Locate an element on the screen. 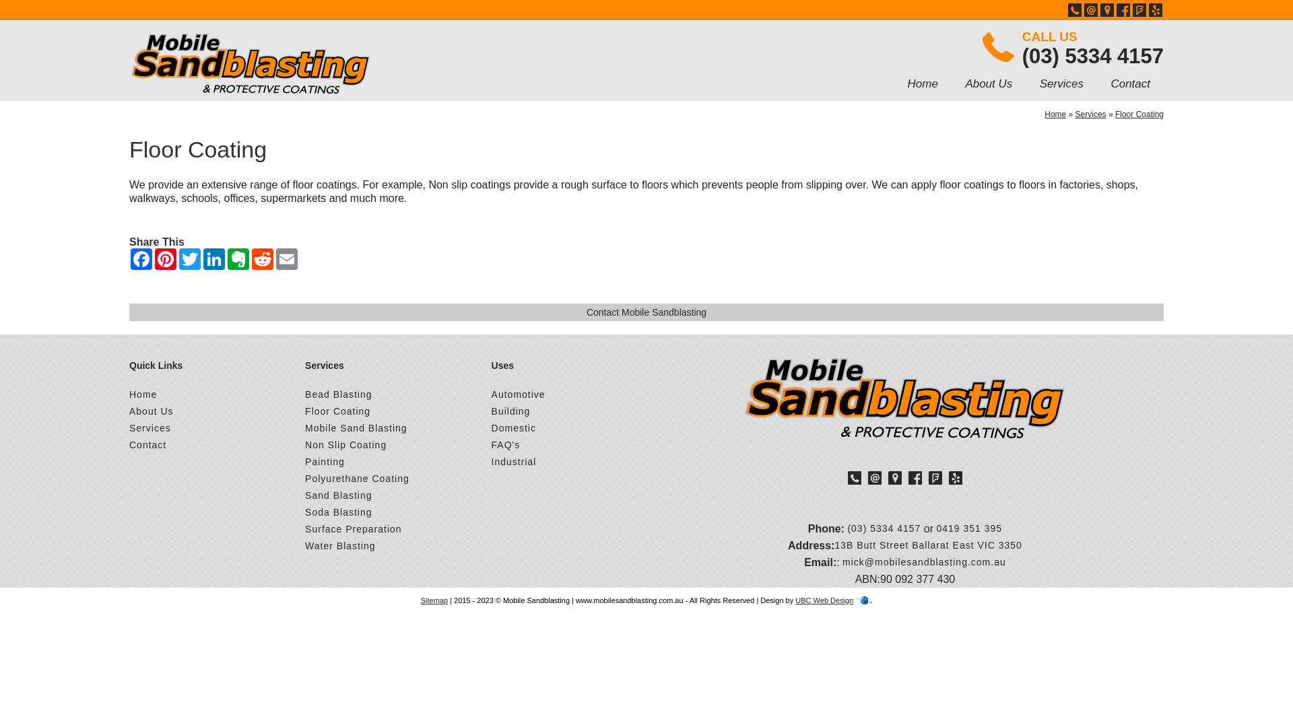 The height and width of the screenshot is (727, 1293). Email is located at coordinates (287, 259).